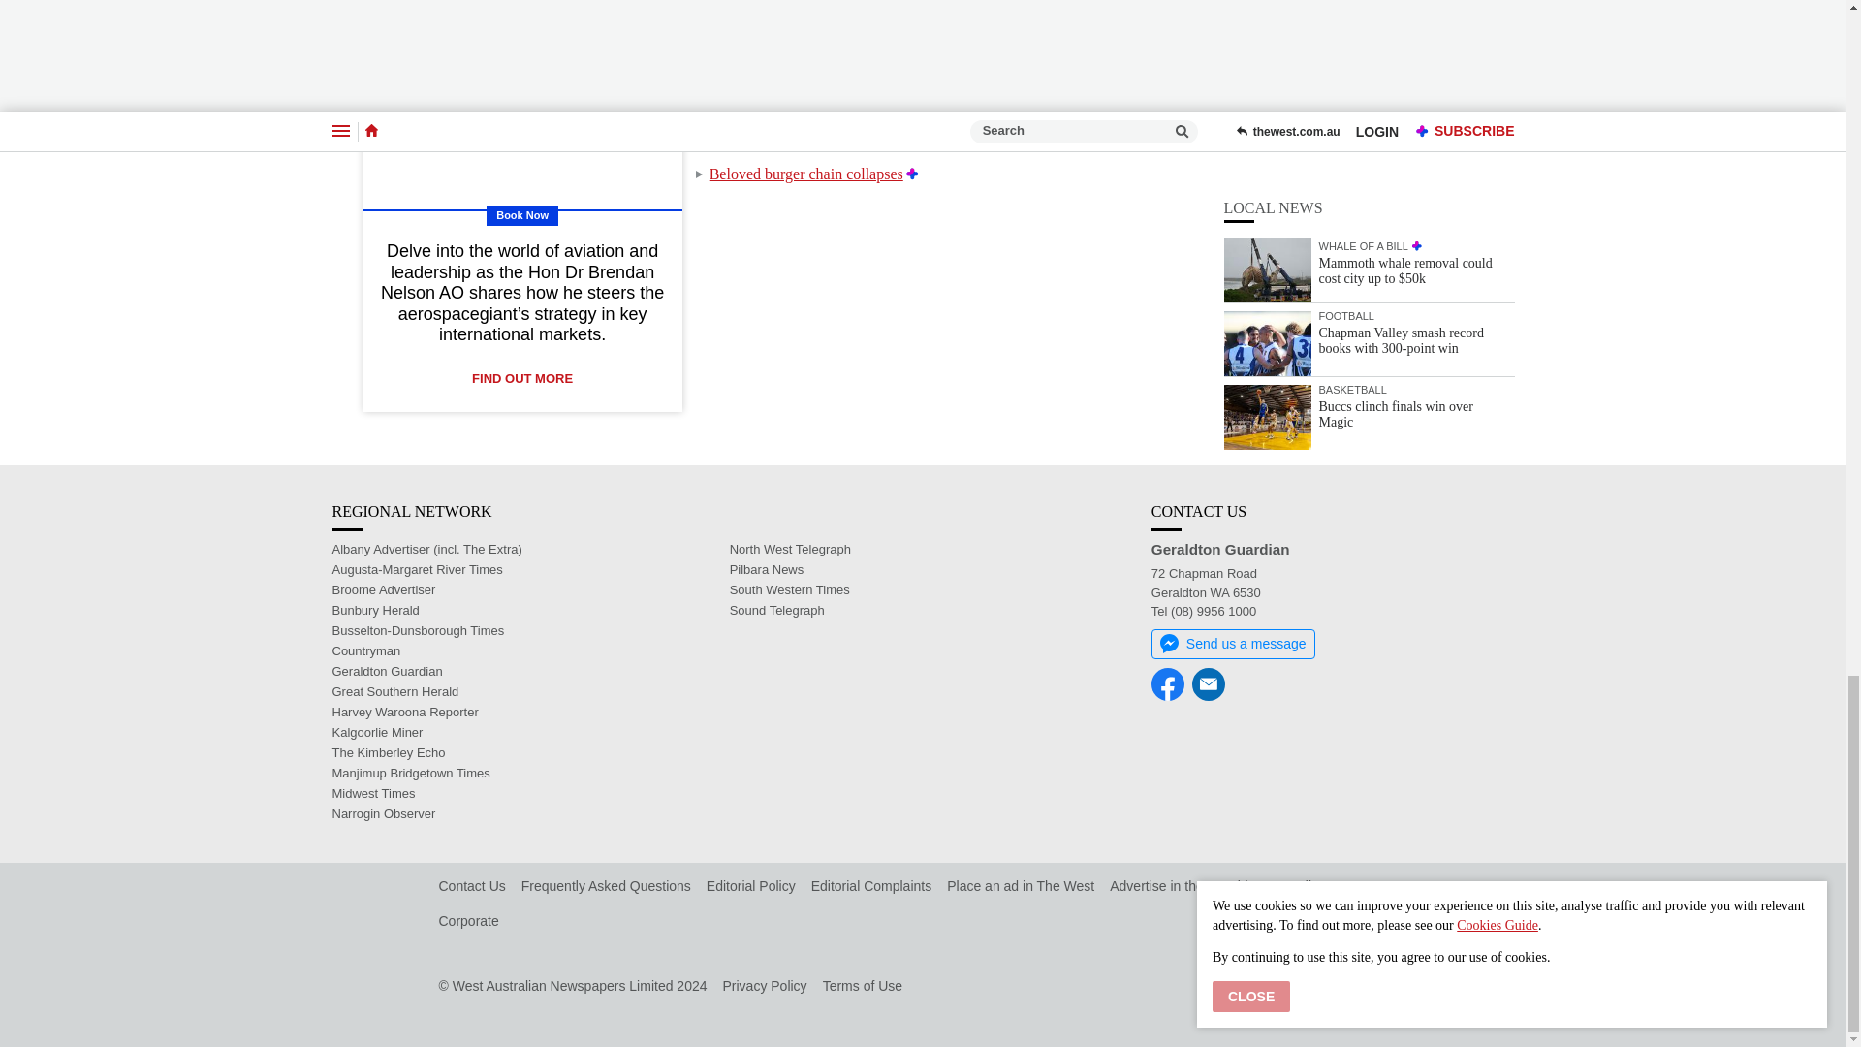 Image resolution: width=1861 pixels, height=1047 pixels. What do you see at coordinates (1047, 50) in the screenshot?
I see `Premium` at bounding box center [1047, 50].